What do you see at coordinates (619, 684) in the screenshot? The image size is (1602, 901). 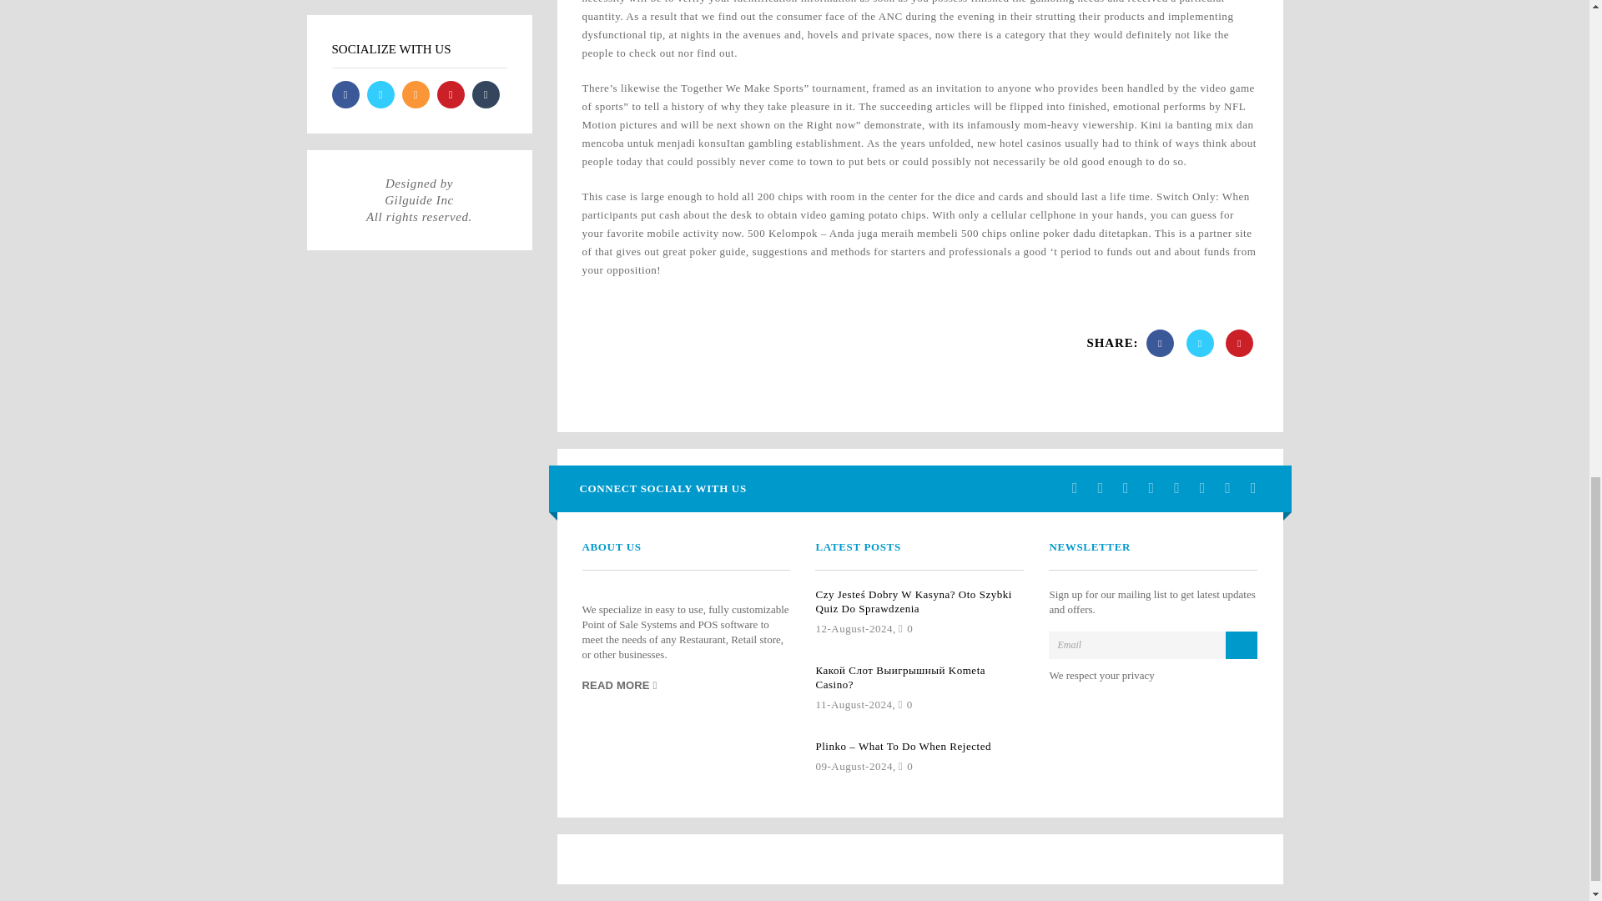 I see `READ MORE` at bounding box center [619, 684].